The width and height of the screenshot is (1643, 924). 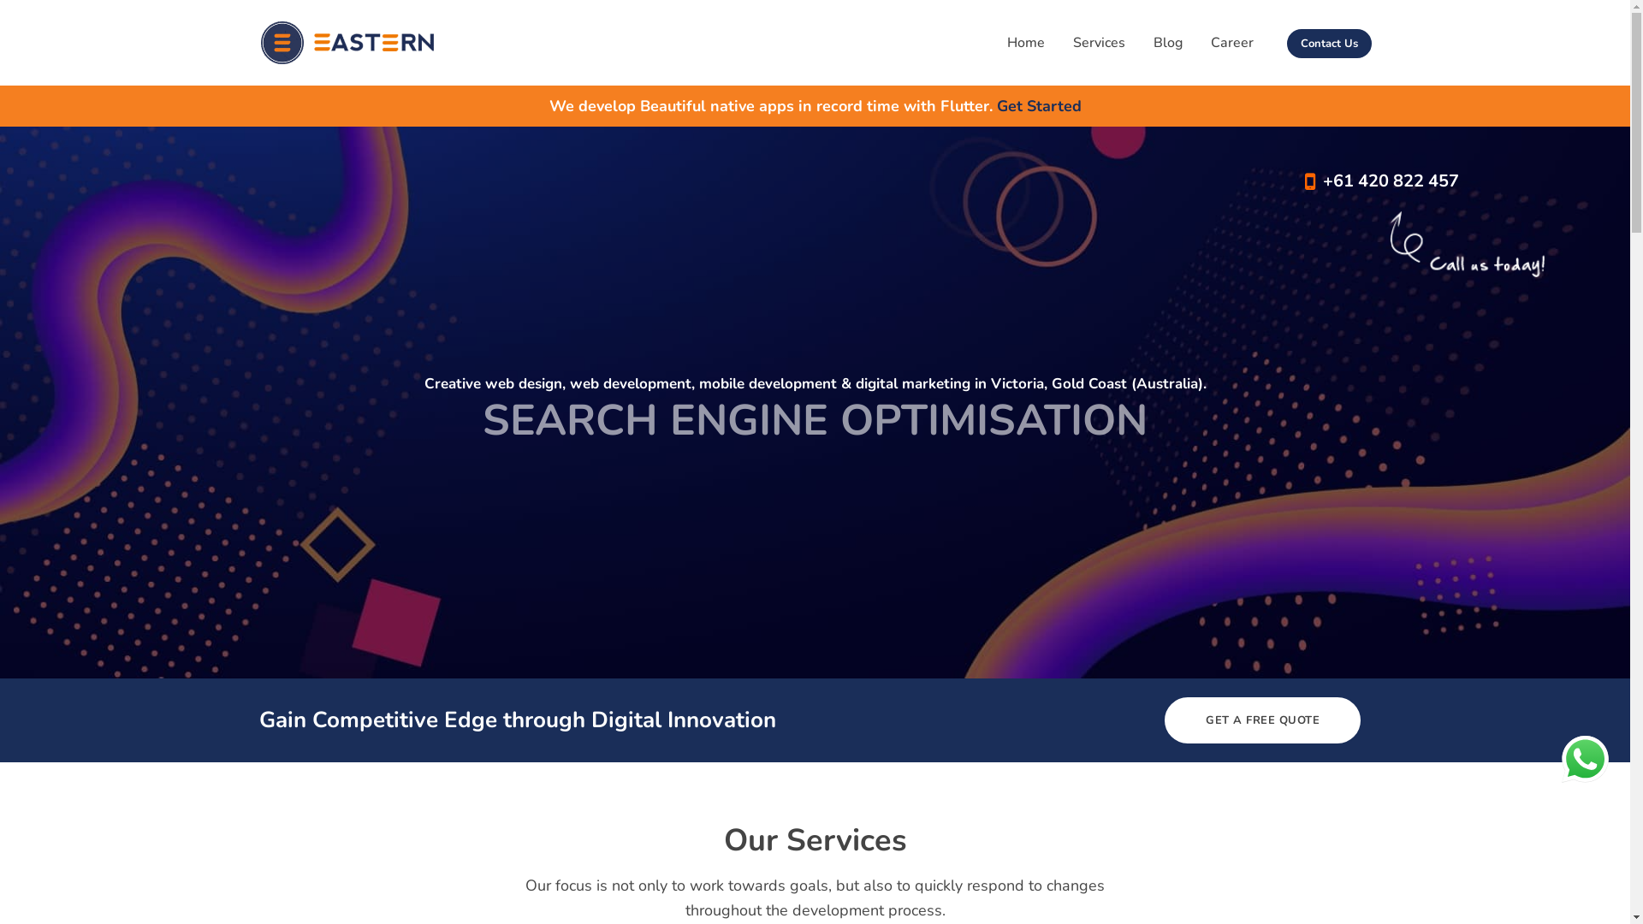 I want to click on Easternts, so click(x=1468, y=245).